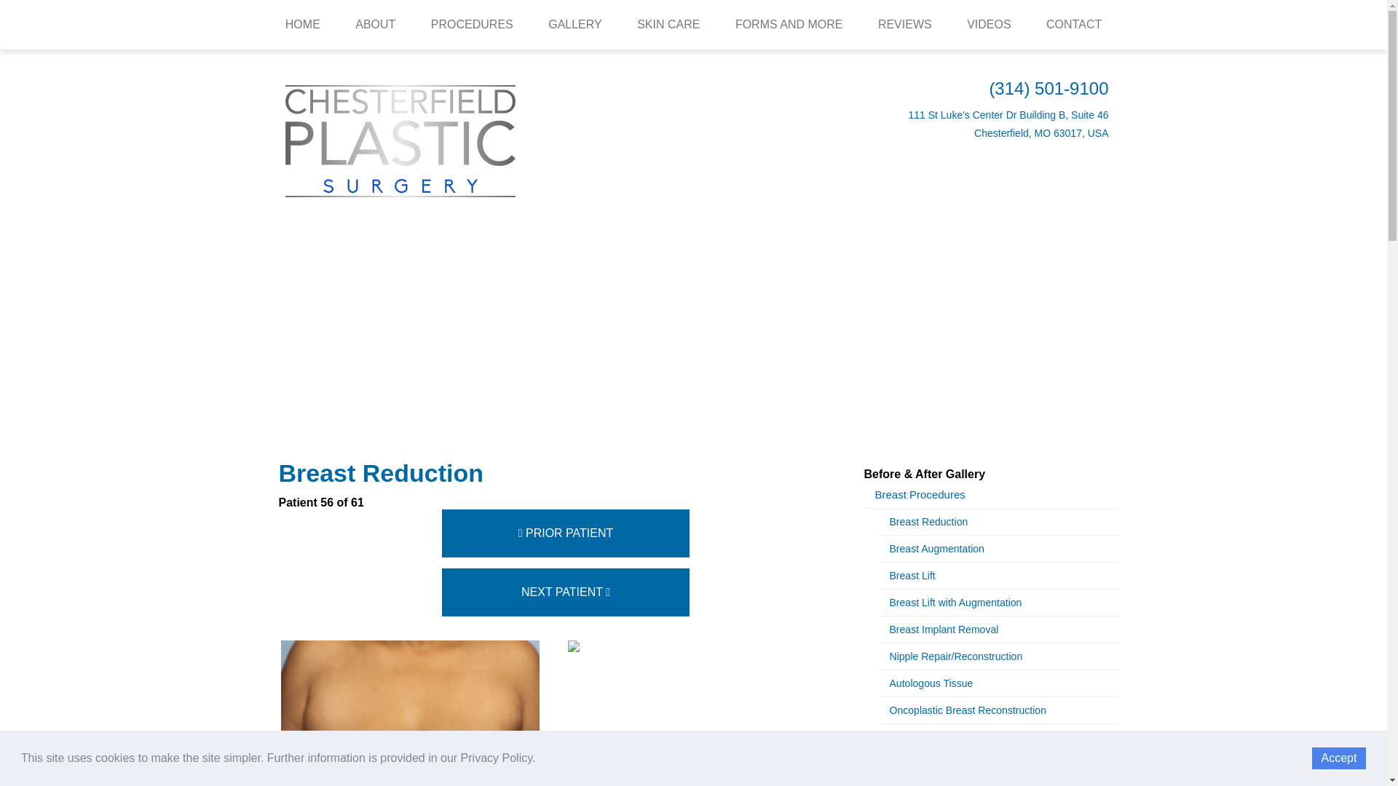  Describe the element at coordinates (565, 533) in the screenshot. I see `Previous Breast Reduction Case` at that location.